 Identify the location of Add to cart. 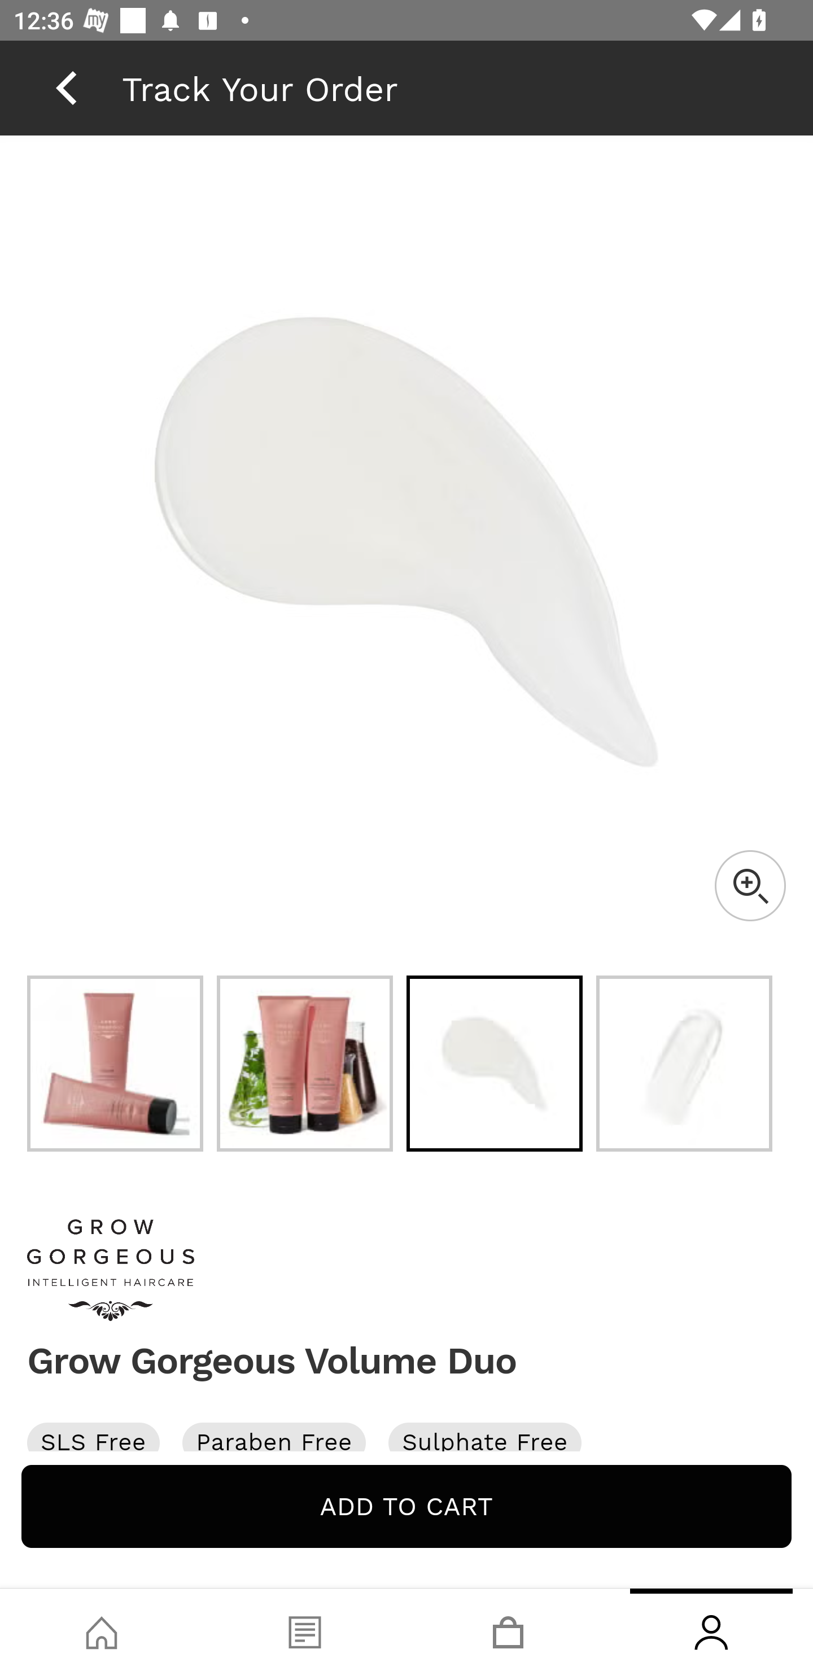
(406, 1506).